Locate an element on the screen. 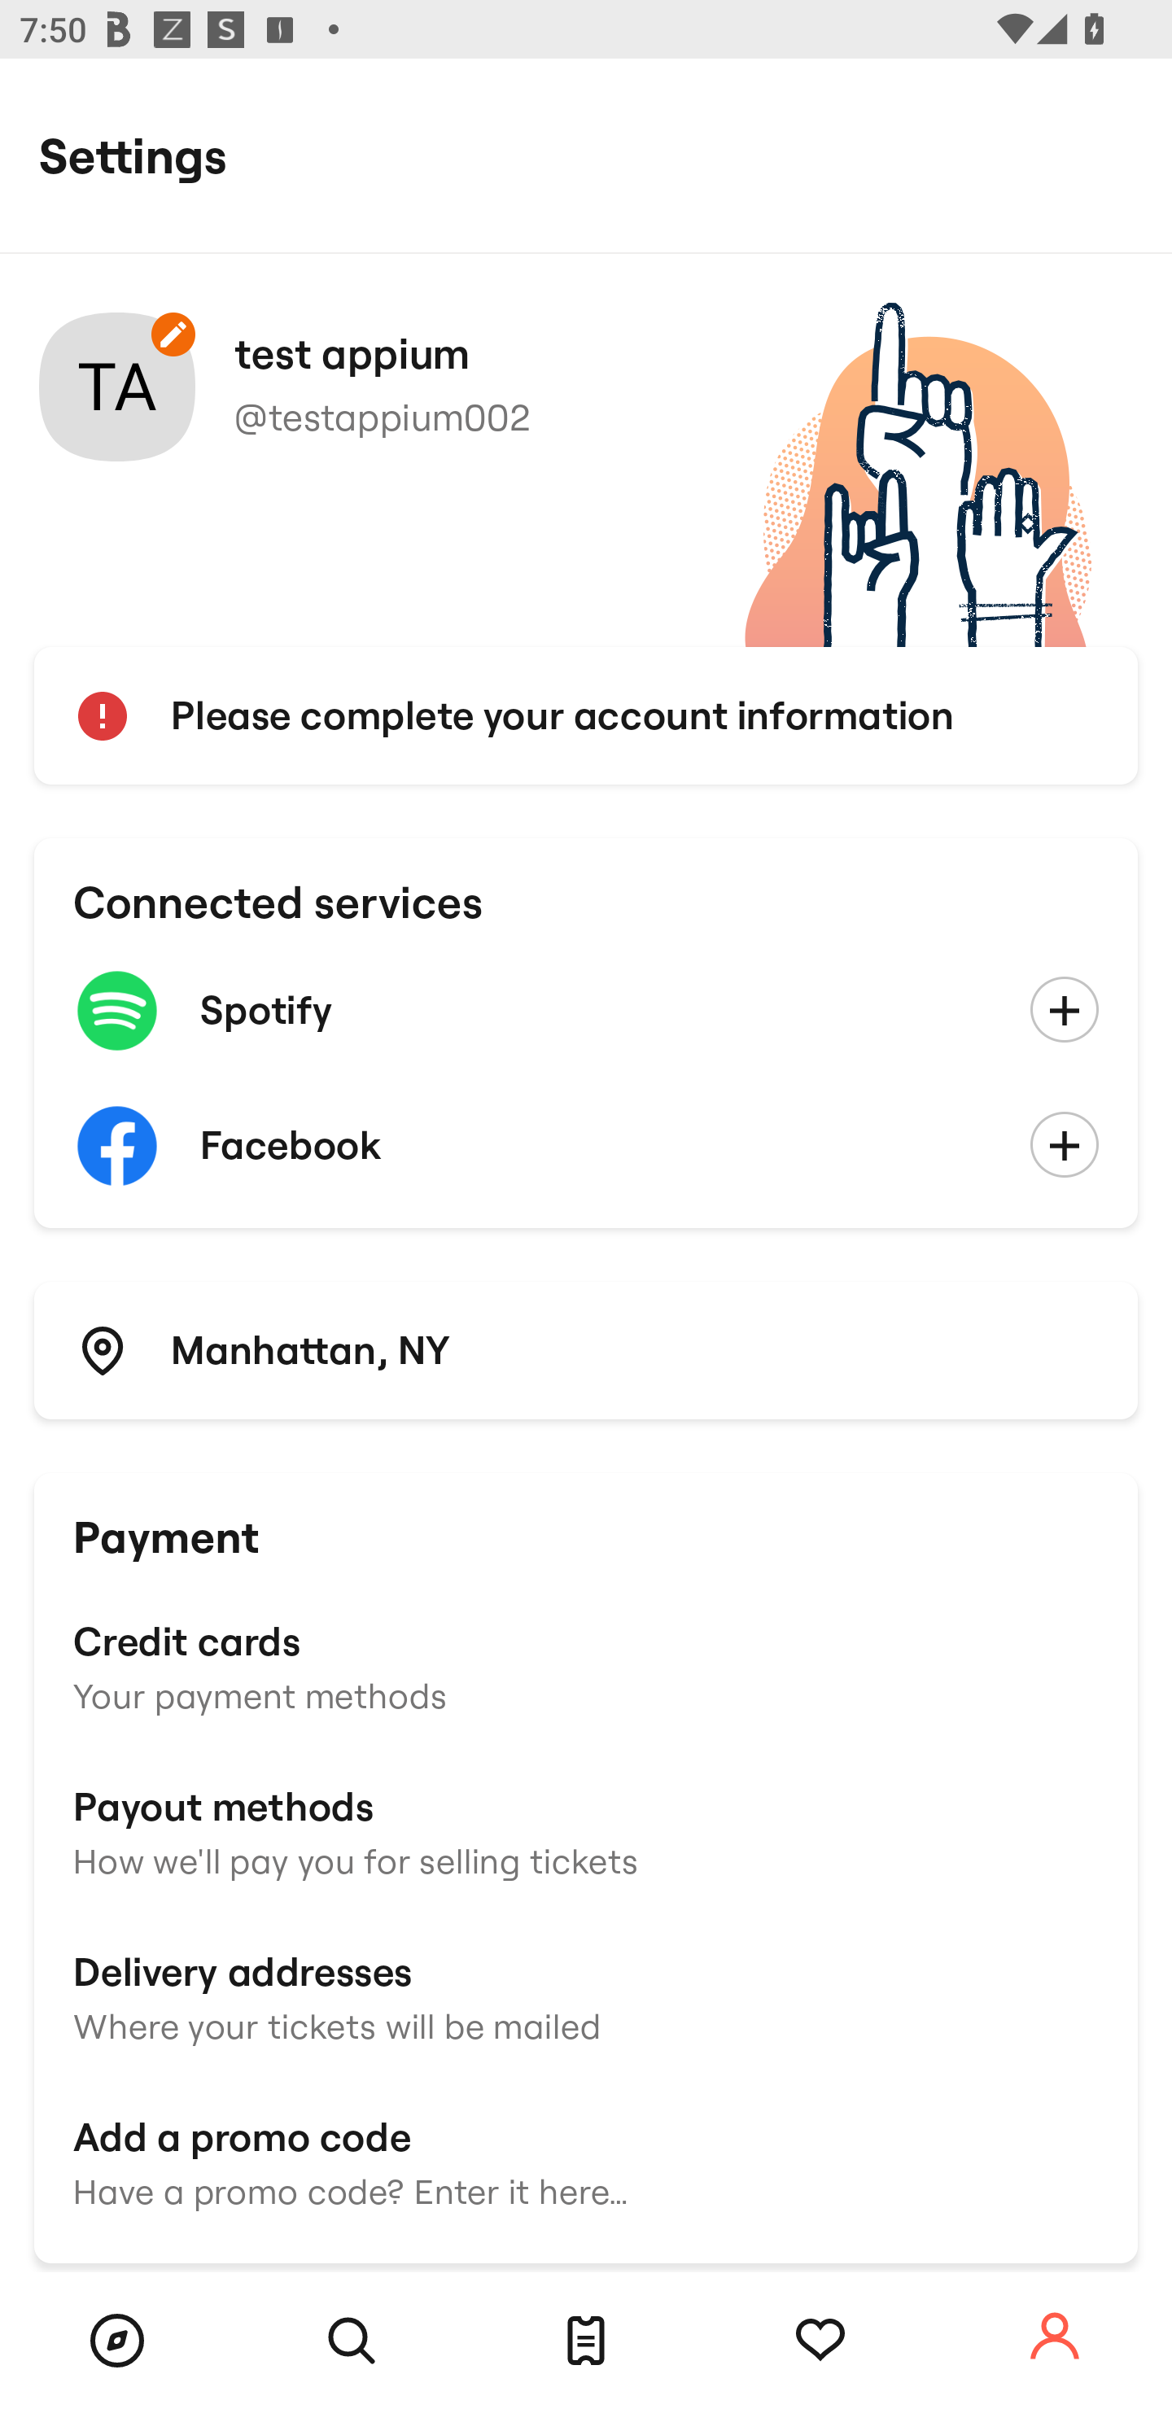 Image resolution: width=1172 pixels, height=2409 pixels. Credit cards Your payment methods is located at coordinates (586, 1665).